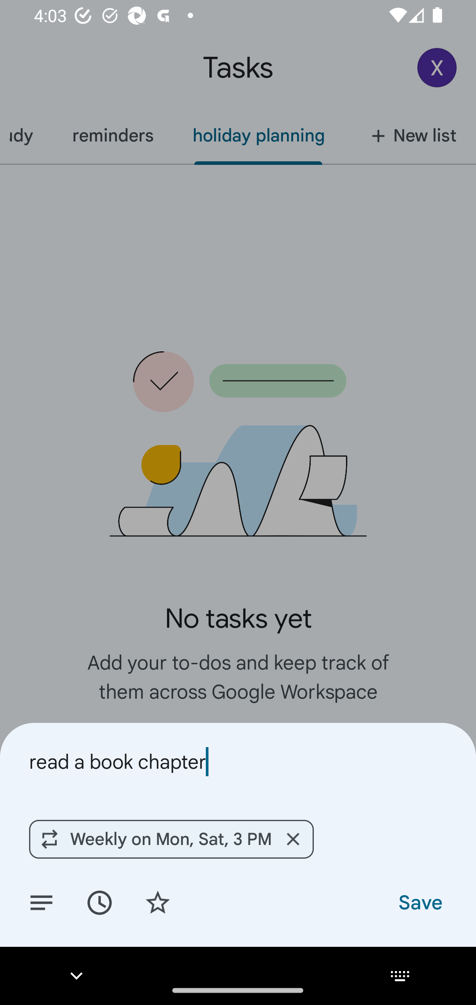 The height and width of the screenshot is (1005, 476). I want to click on Add star, so click(158, 902).